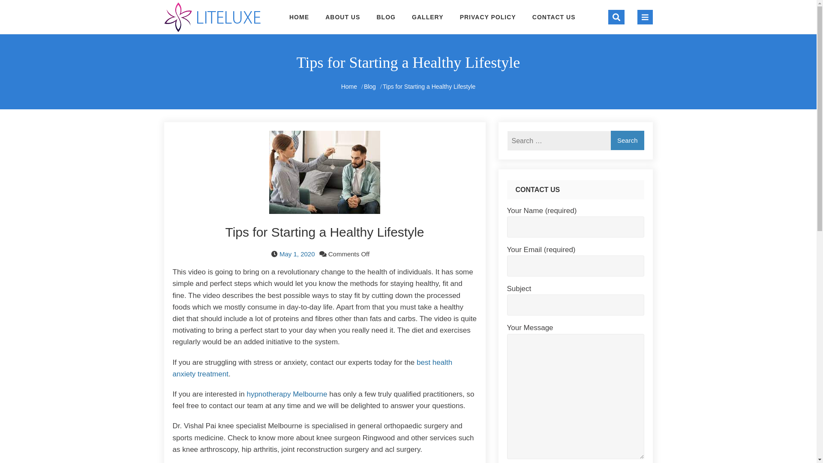 Image resolution: width=823 pixels, height=463 pixels. Describe the element at coordinates (287, 394) in the screenshot. I see `hypnotherapy Melbourne` at that location.